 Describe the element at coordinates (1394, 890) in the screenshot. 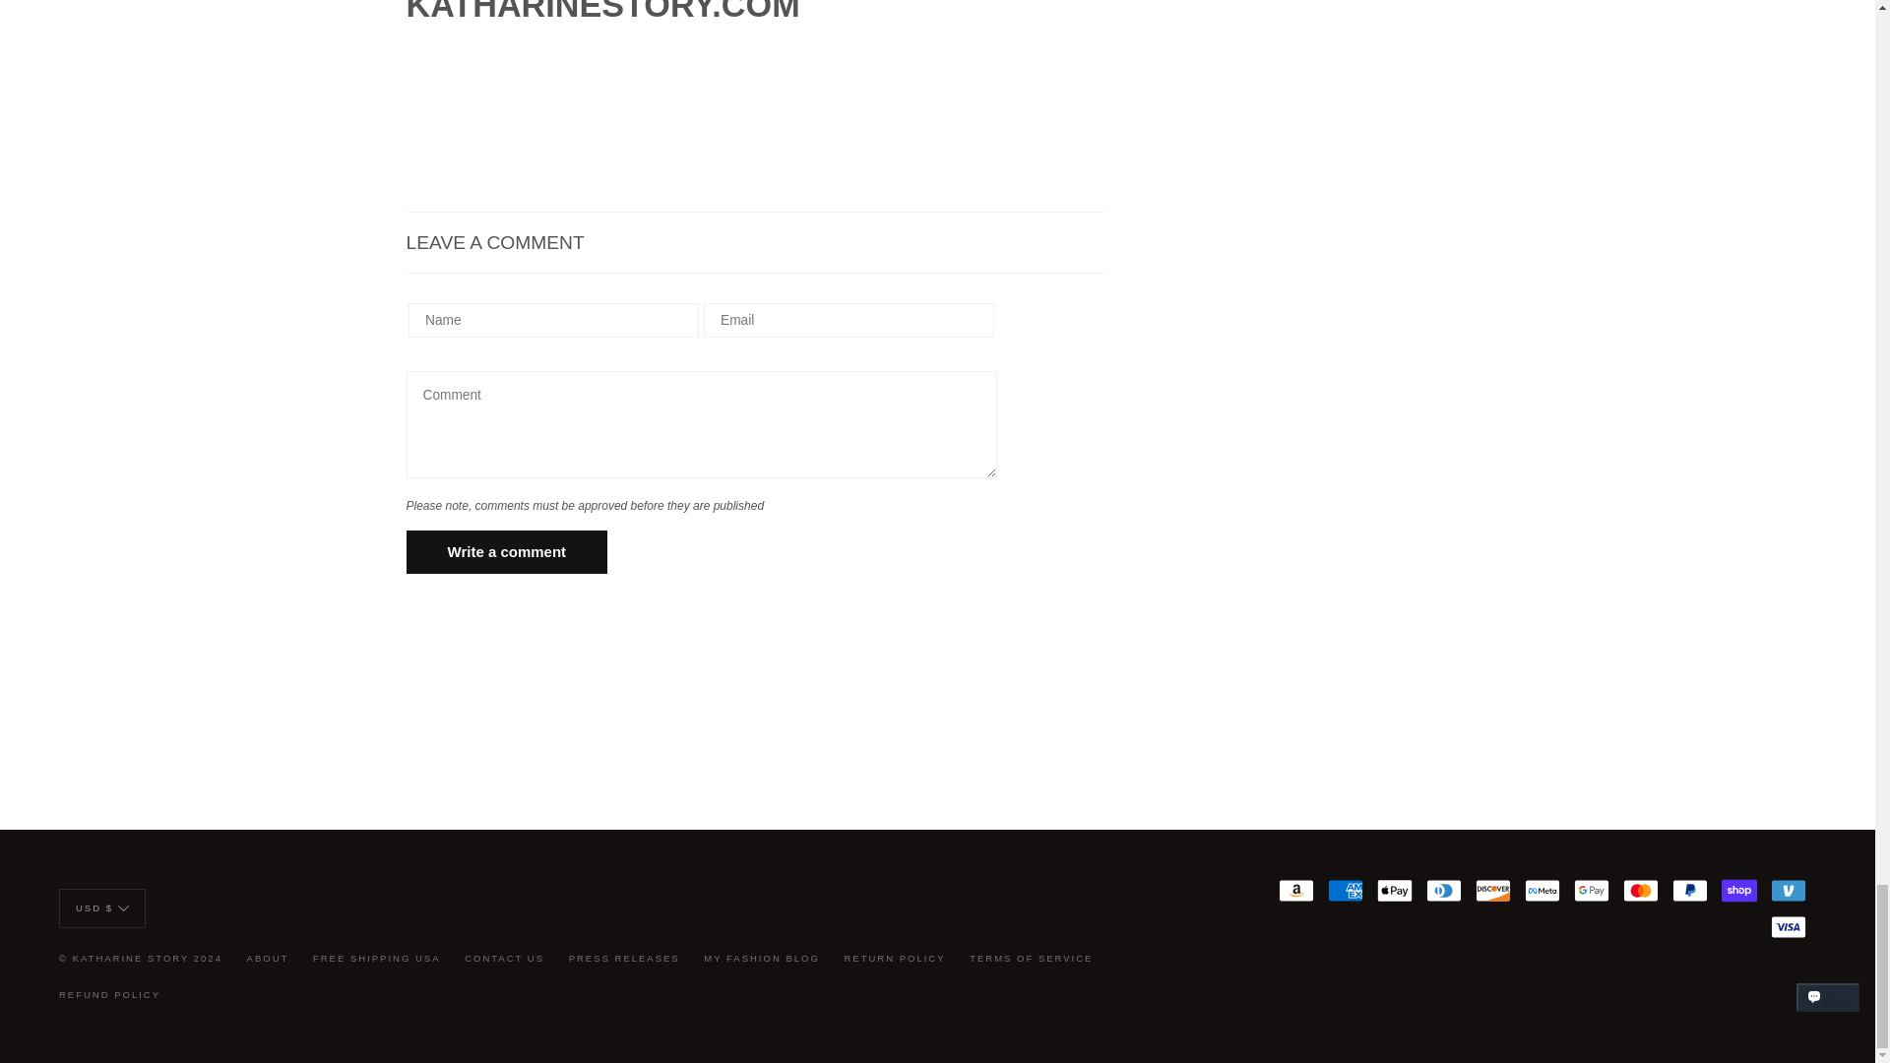

I see `Apple Pay` at that location.